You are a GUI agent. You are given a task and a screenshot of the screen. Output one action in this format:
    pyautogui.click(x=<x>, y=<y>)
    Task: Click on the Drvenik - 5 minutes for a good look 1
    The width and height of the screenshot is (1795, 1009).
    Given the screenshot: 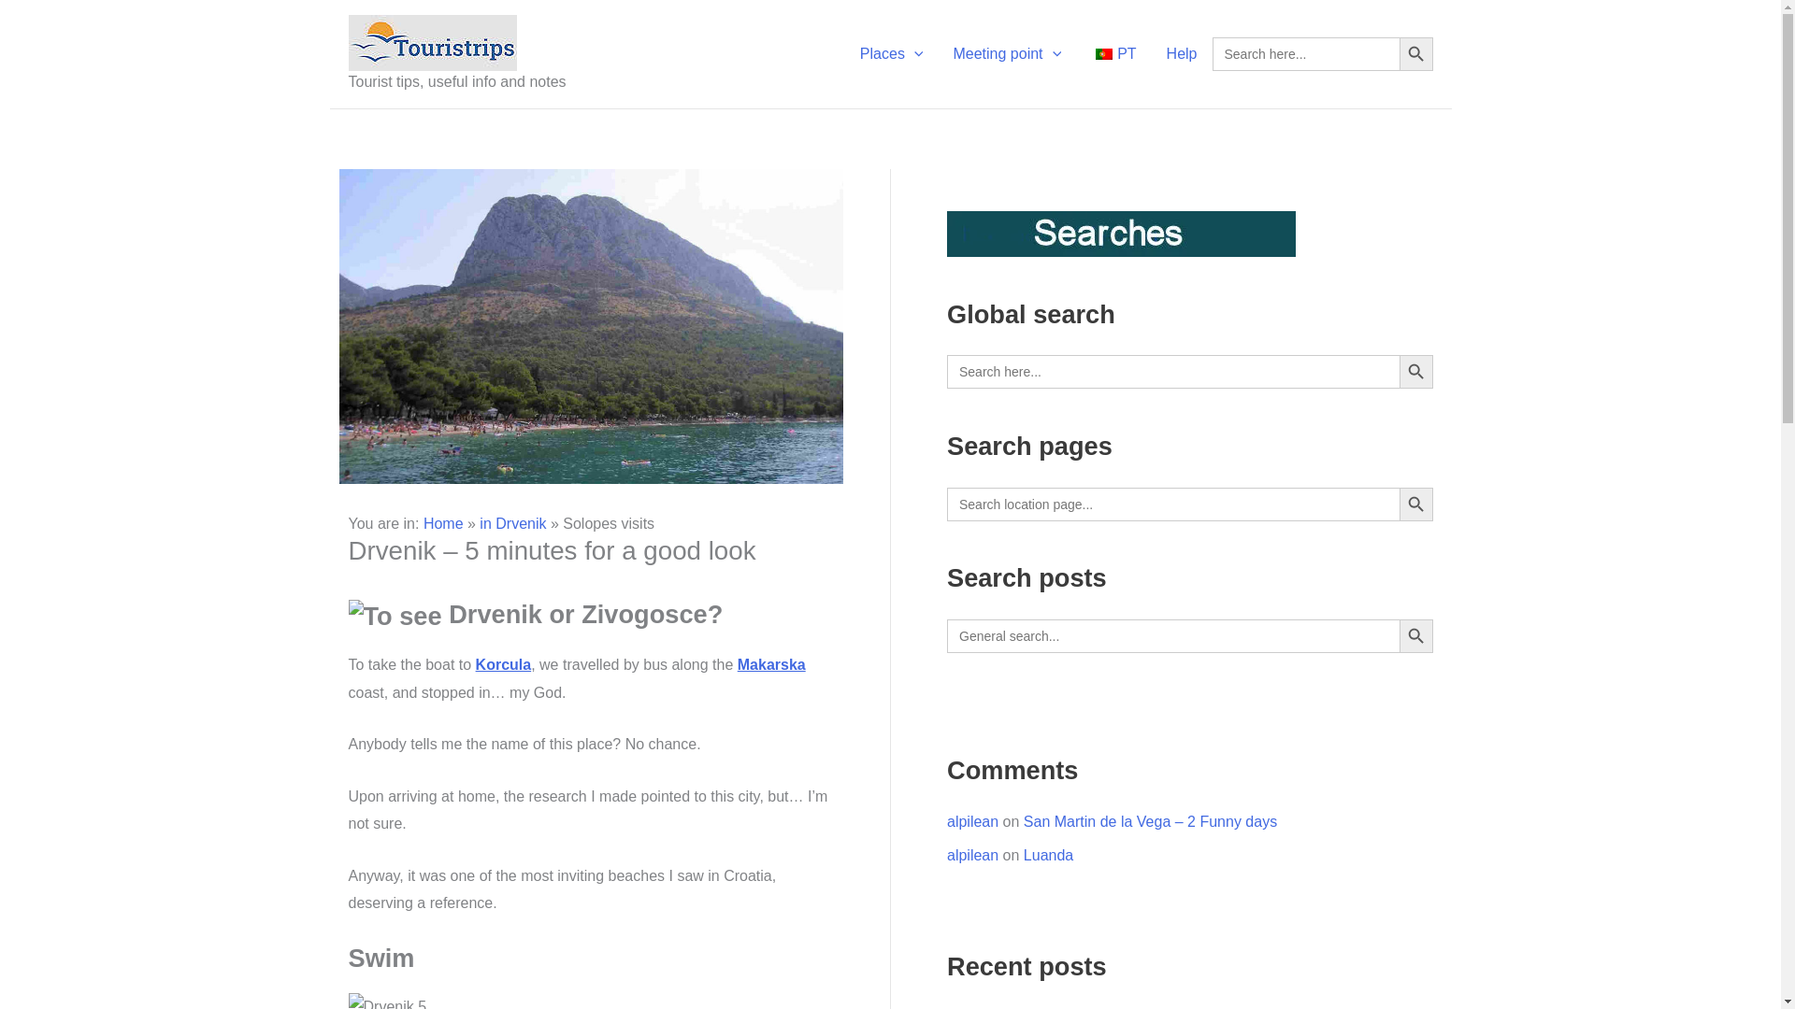 What is the action you would take?
    pyautogui.click(x=591, y=327)
    